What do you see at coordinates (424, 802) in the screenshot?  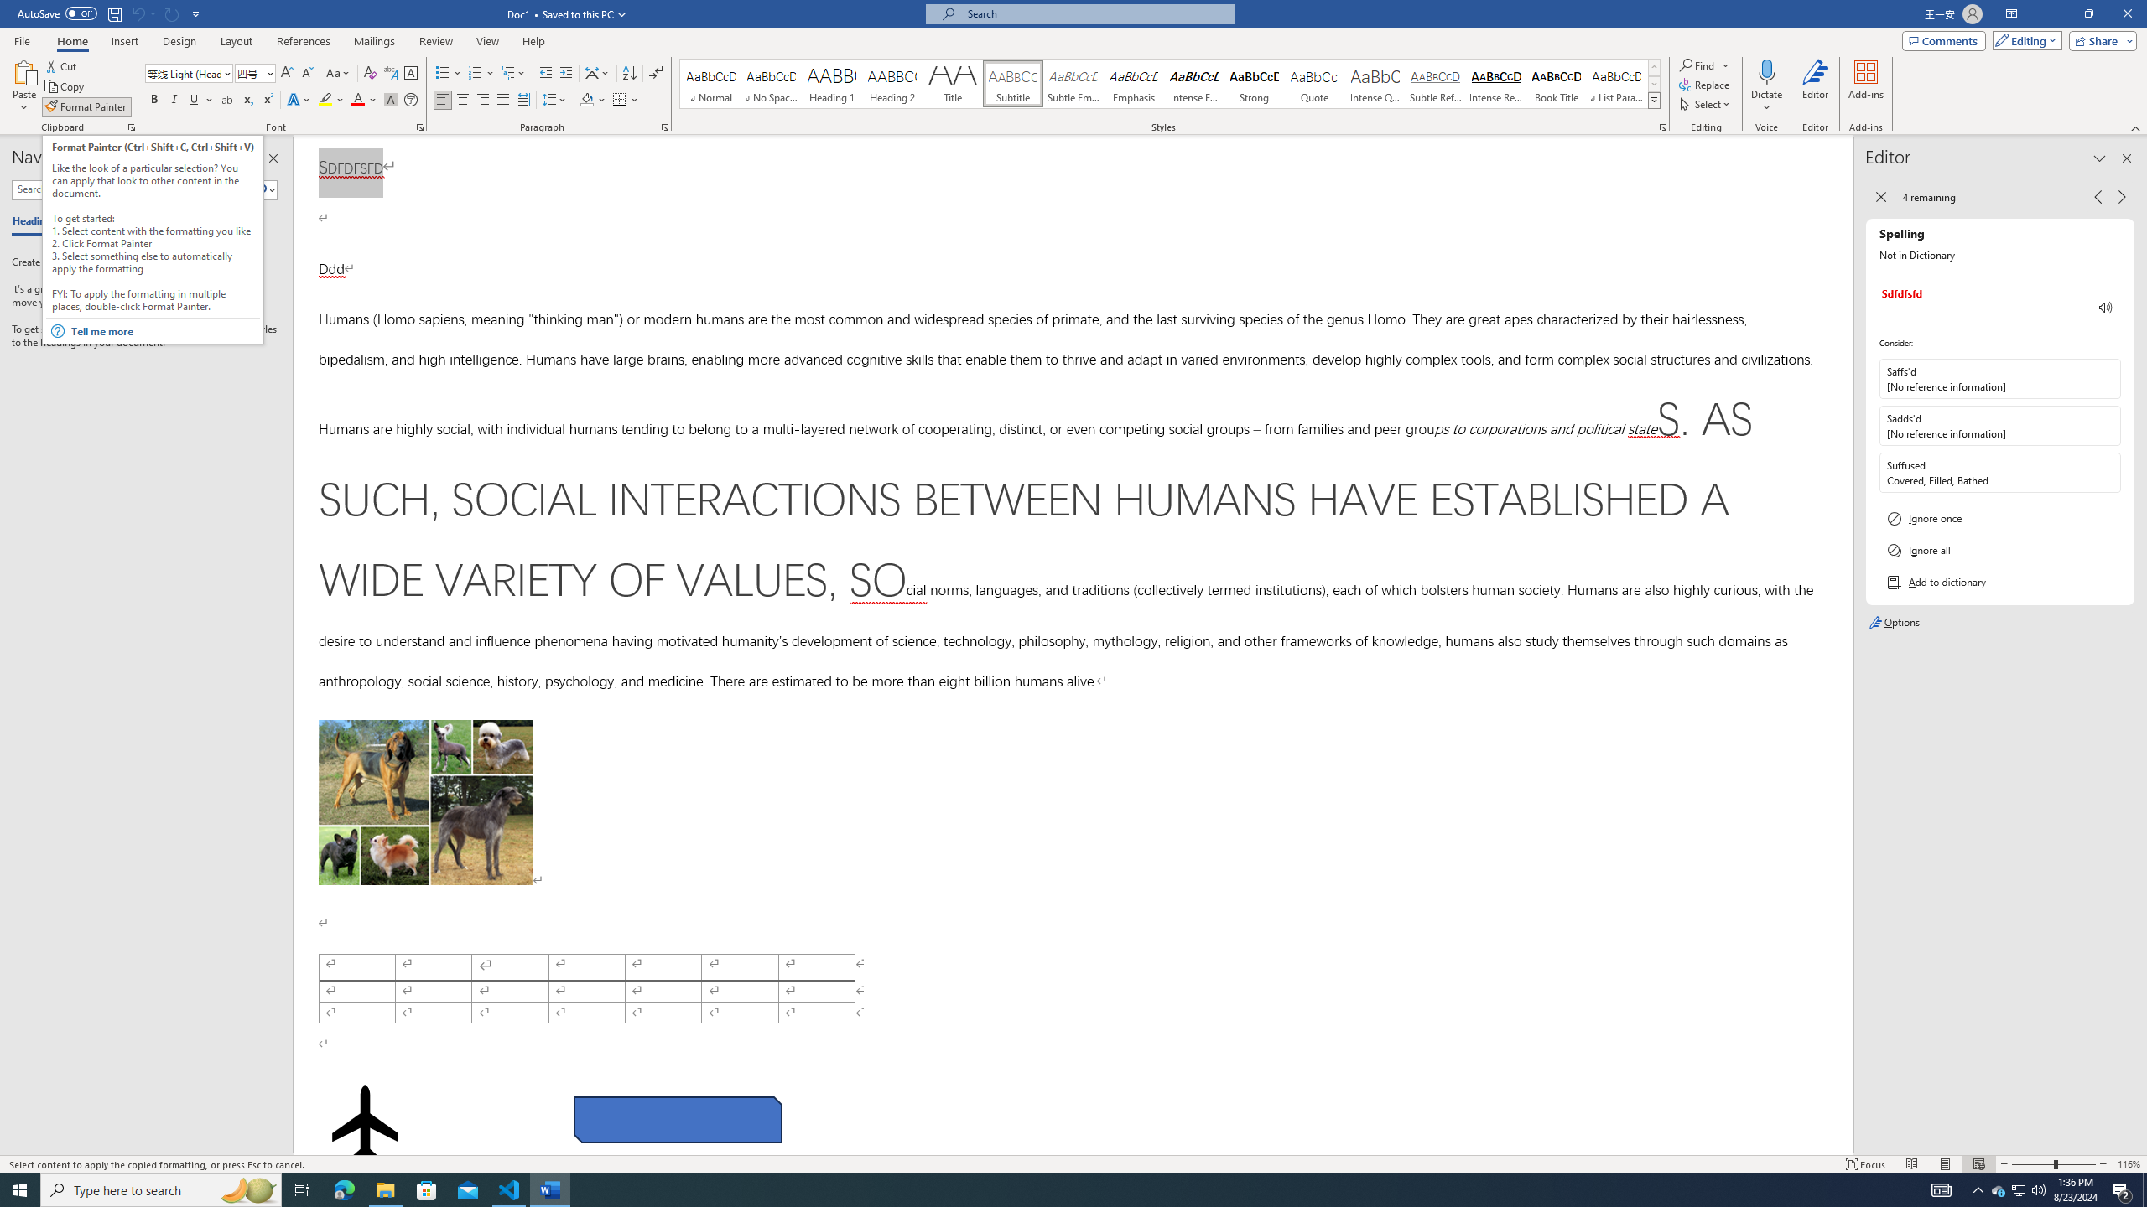 I see `Morphological variation in six dogs` at bounding box center [424, 802].